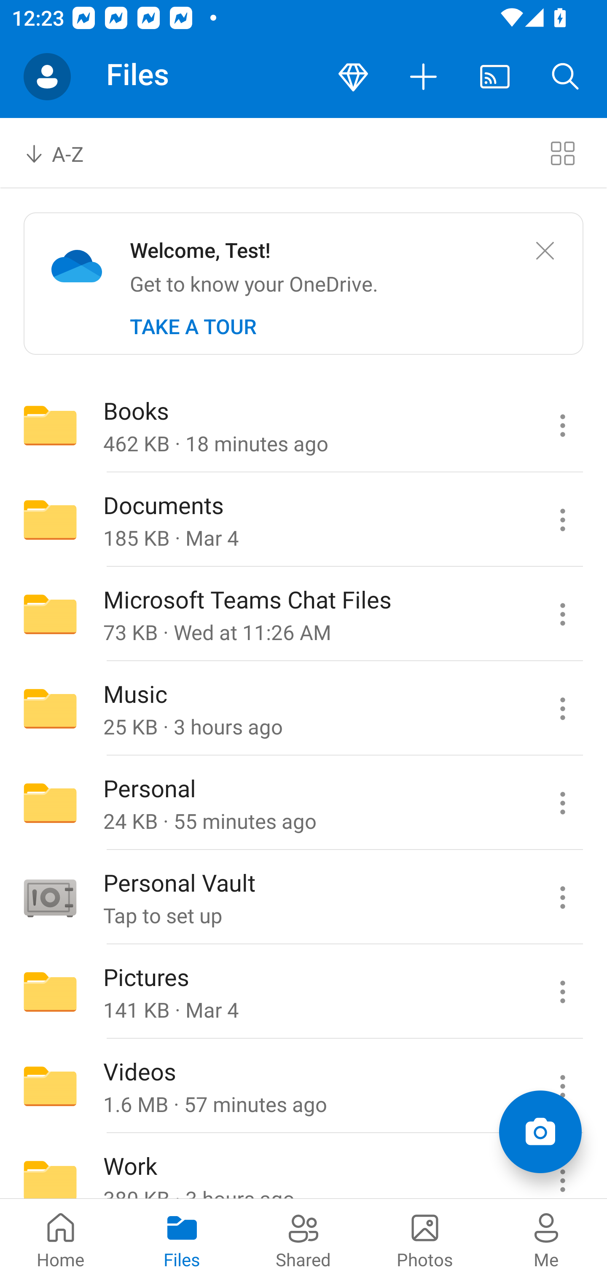  Describe the element at coordinates (193, 327) in the screenshot. I see `TAKE A TOUR` at that location.